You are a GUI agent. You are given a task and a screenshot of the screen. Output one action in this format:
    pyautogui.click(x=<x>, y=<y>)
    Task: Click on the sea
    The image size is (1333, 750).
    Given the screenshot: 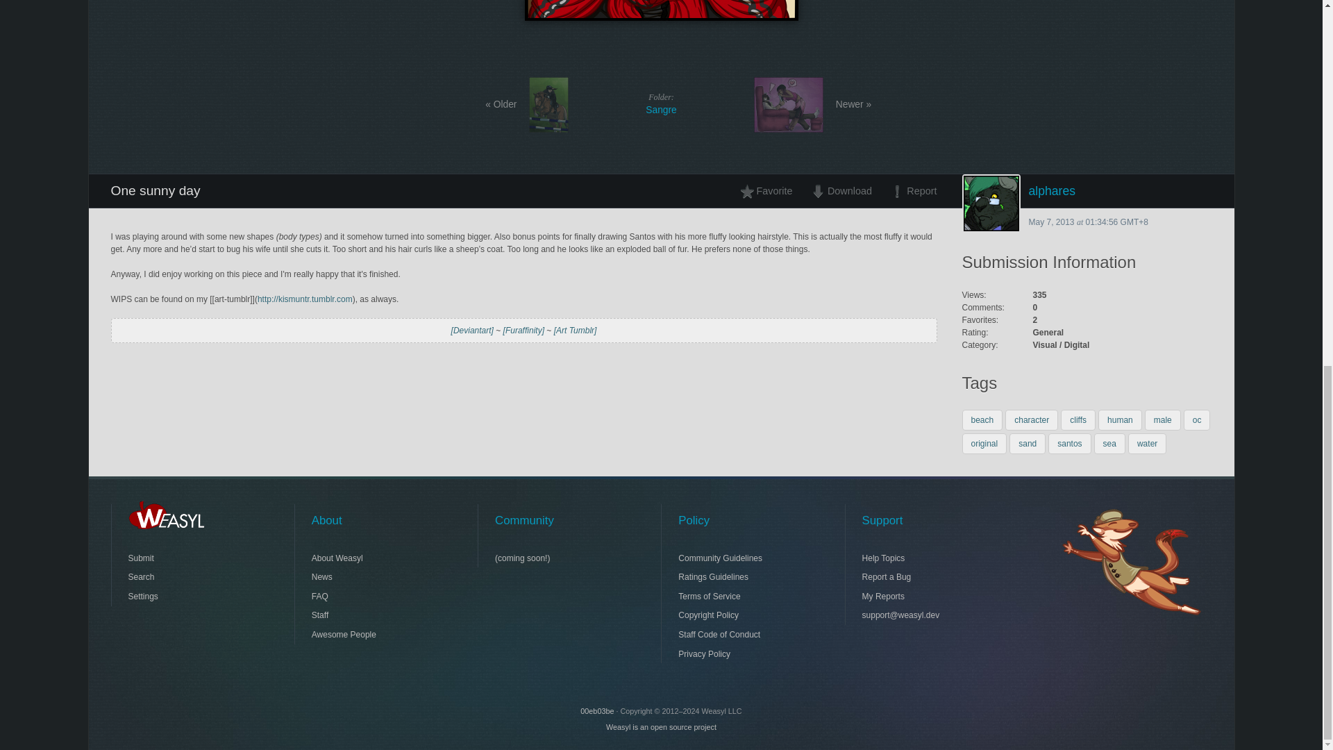 What is the action you would take?
    pyautogui.click(x=1109, y=444)
    